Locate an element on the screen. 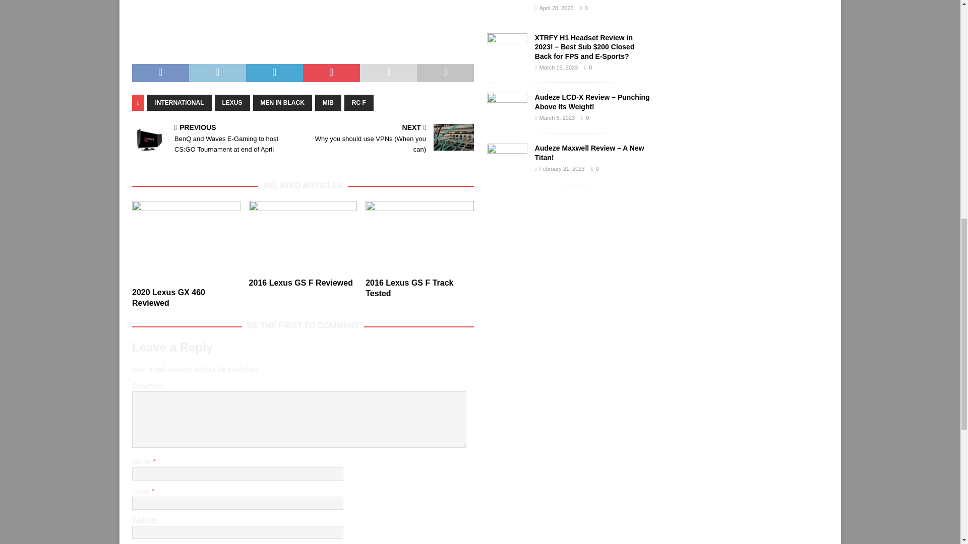  RC F is located at coordinates (359, 103).